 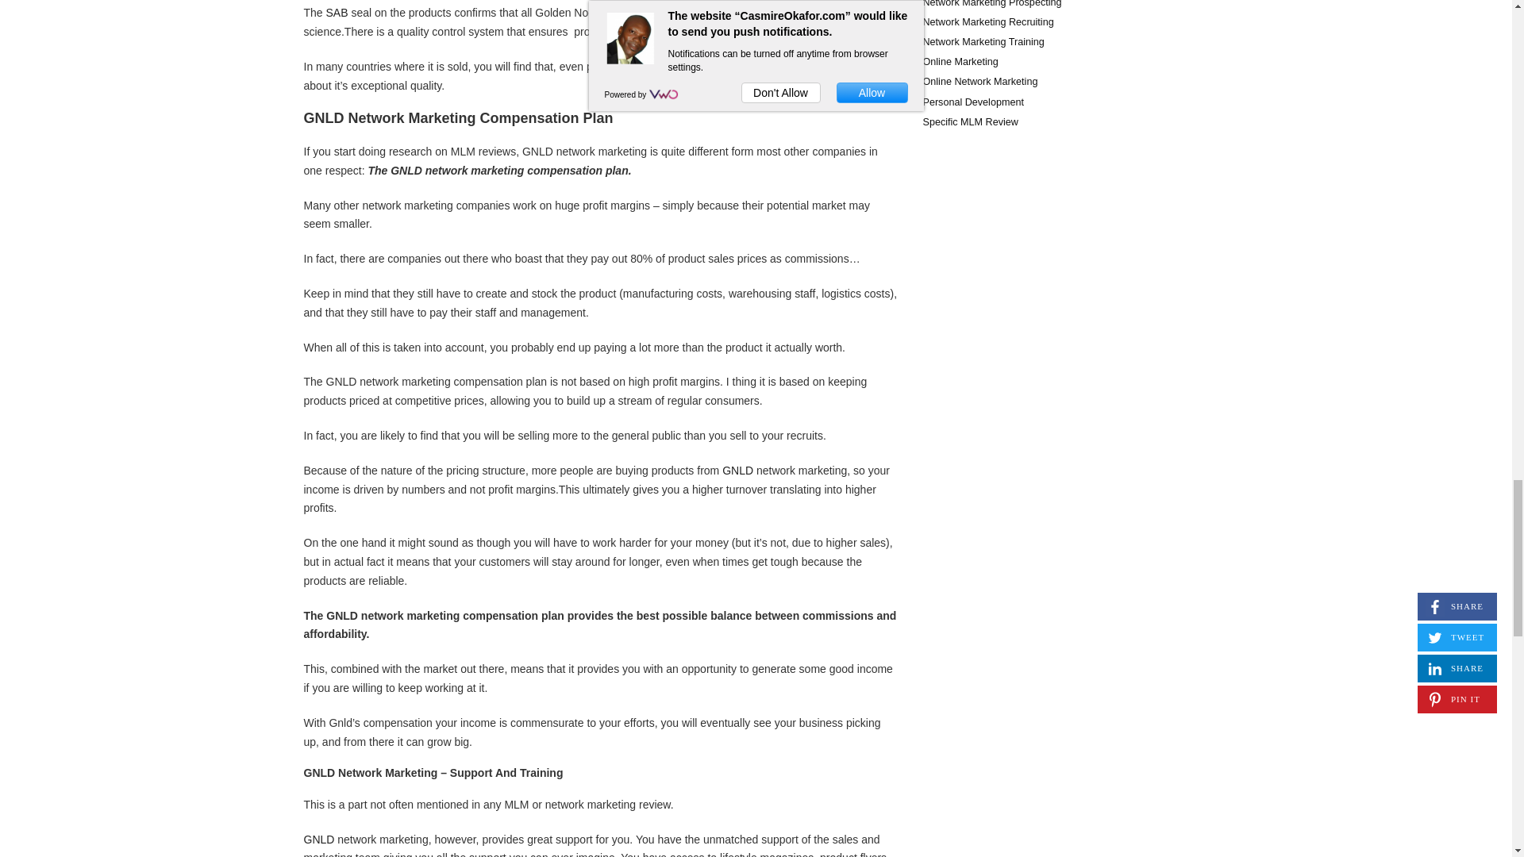 What do you see at coordinates (337, 12) in the screenshot?
I see `SAB` at bounding box center [337, 12].